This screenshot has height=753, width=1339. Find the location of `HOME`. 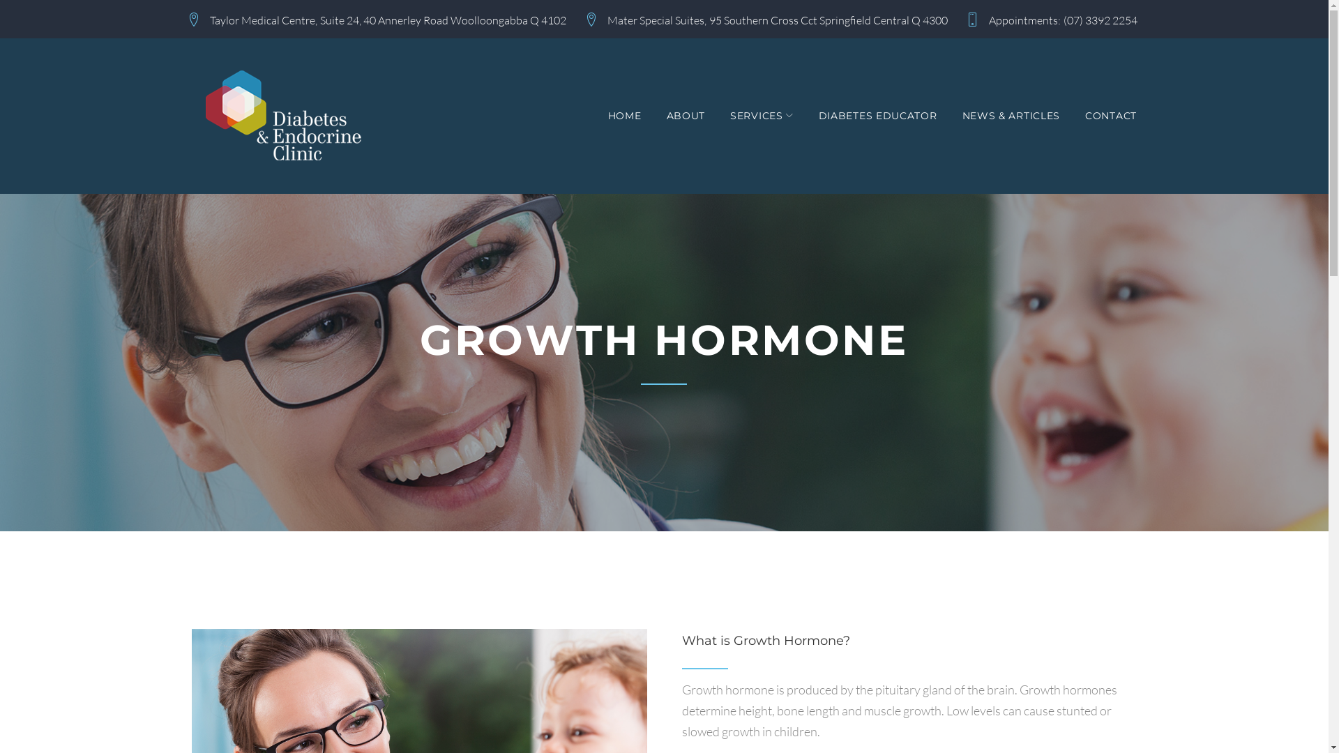

HOME is located at coordinates (625, 116).